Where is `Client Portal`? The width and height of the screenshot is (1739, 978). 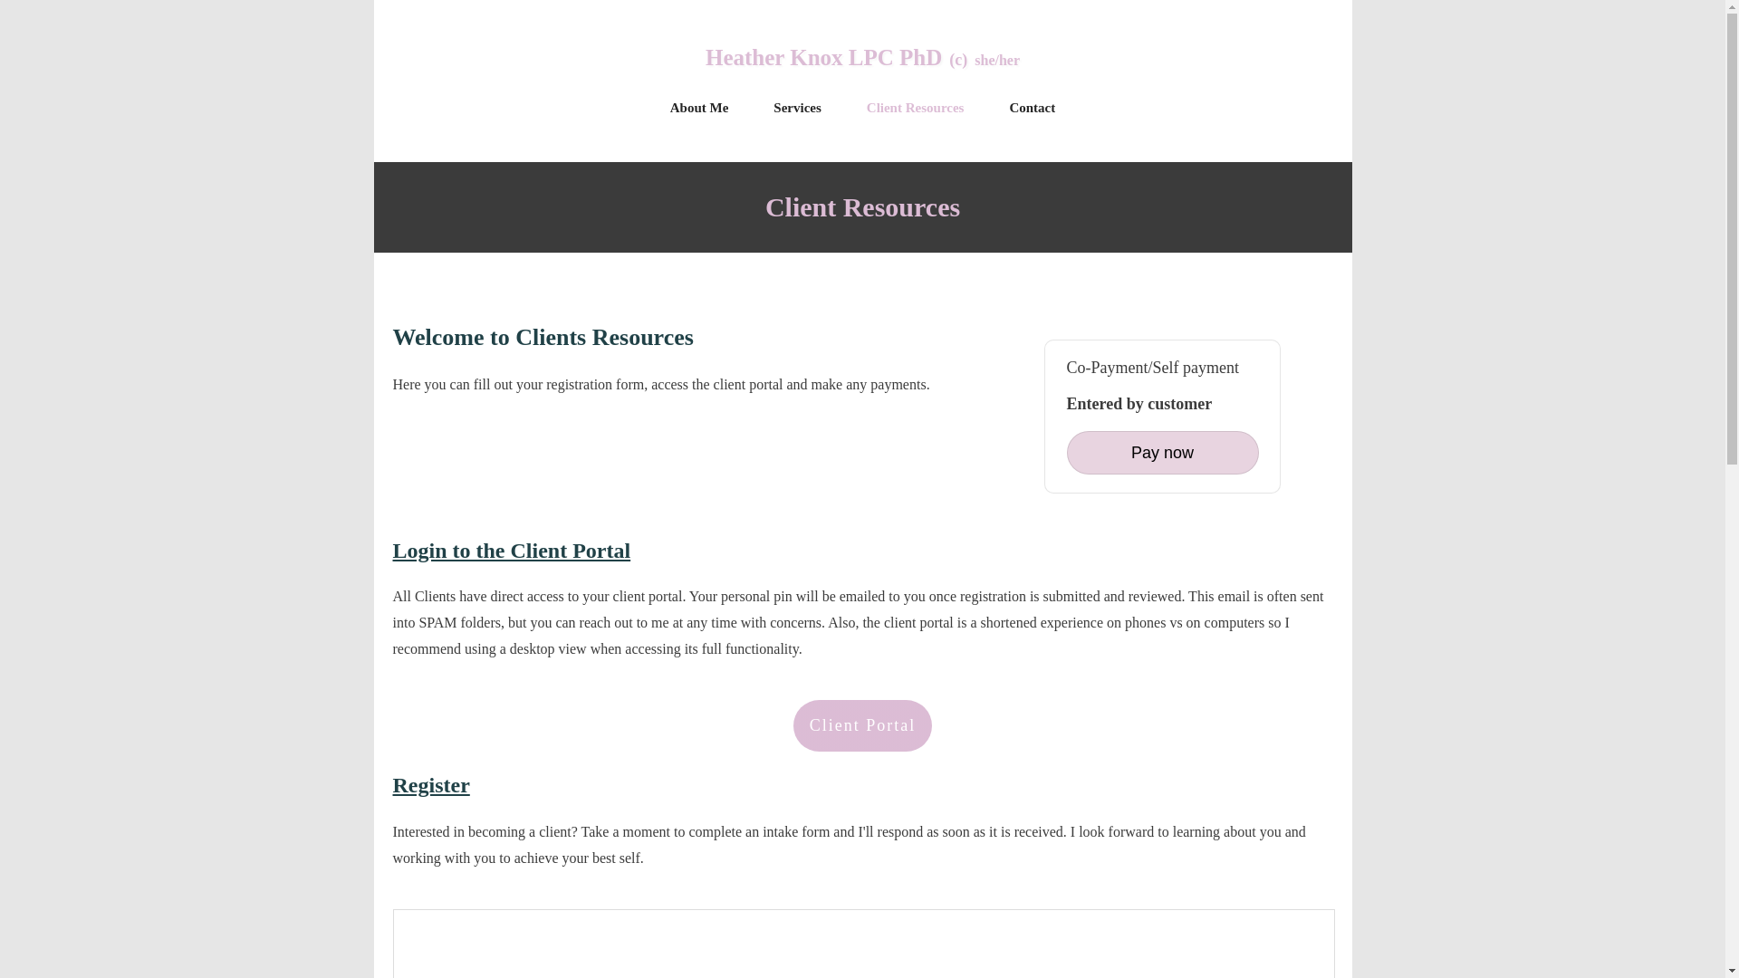
Client Portal is located at coordinates (862, 726).